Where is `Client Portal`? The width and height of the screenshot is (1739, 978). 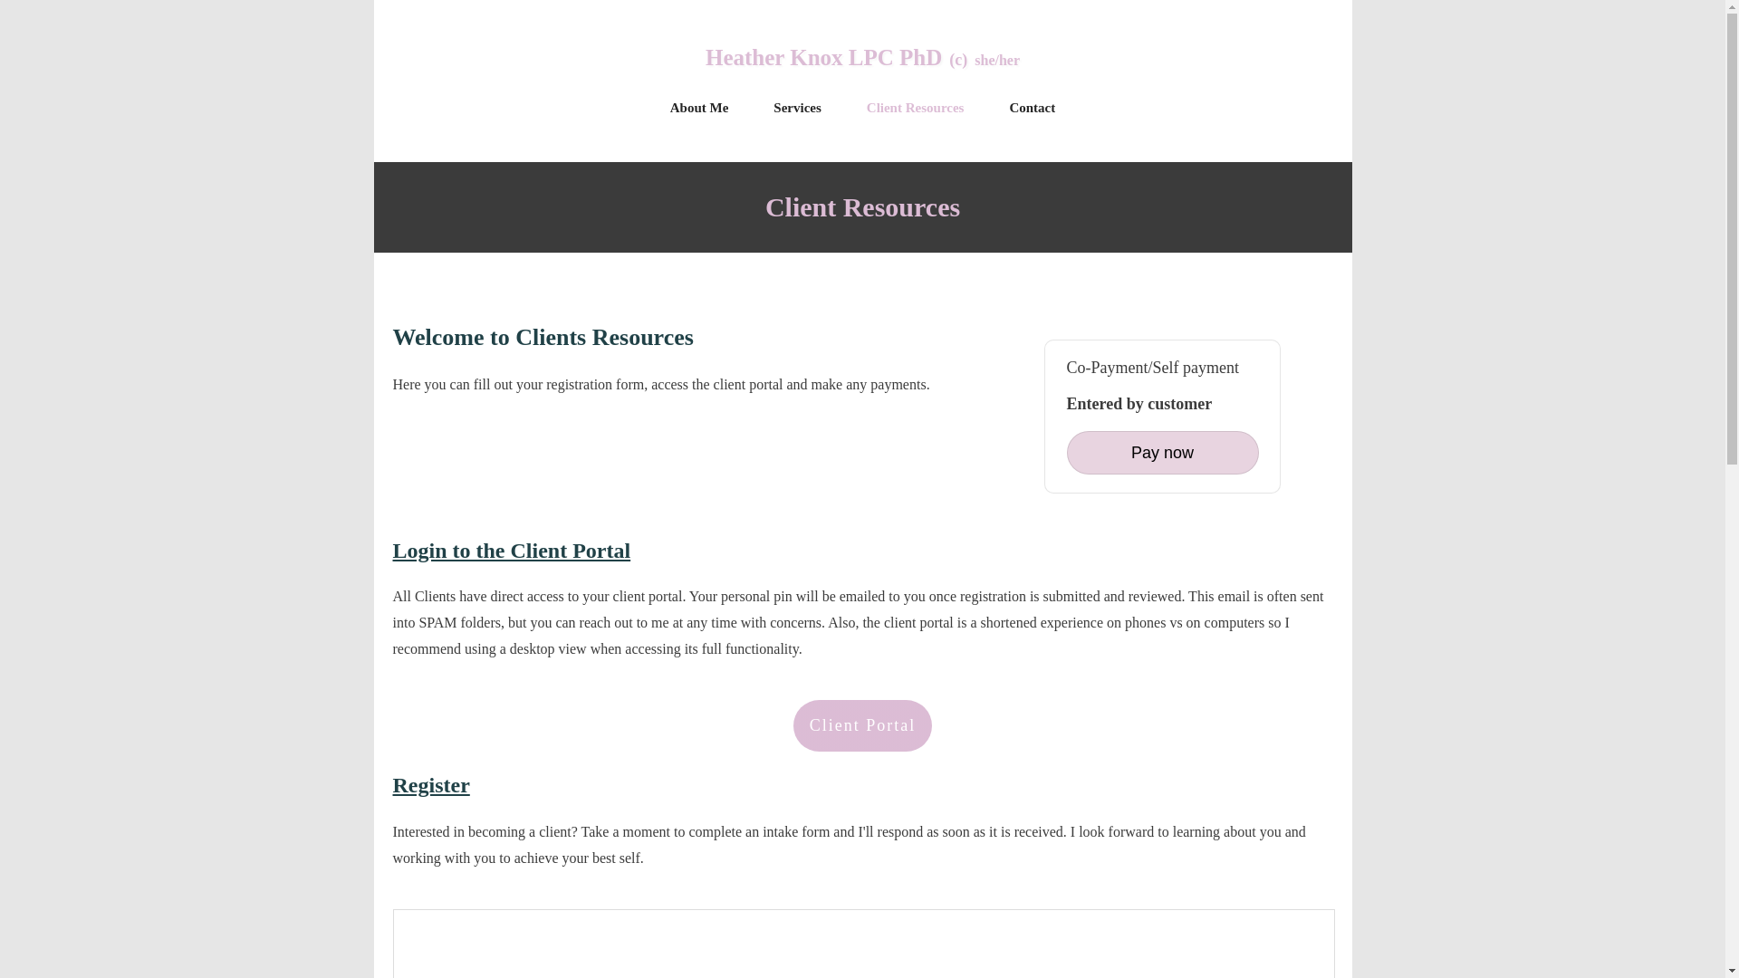
Client Portal is located at coordinates (862, 726).